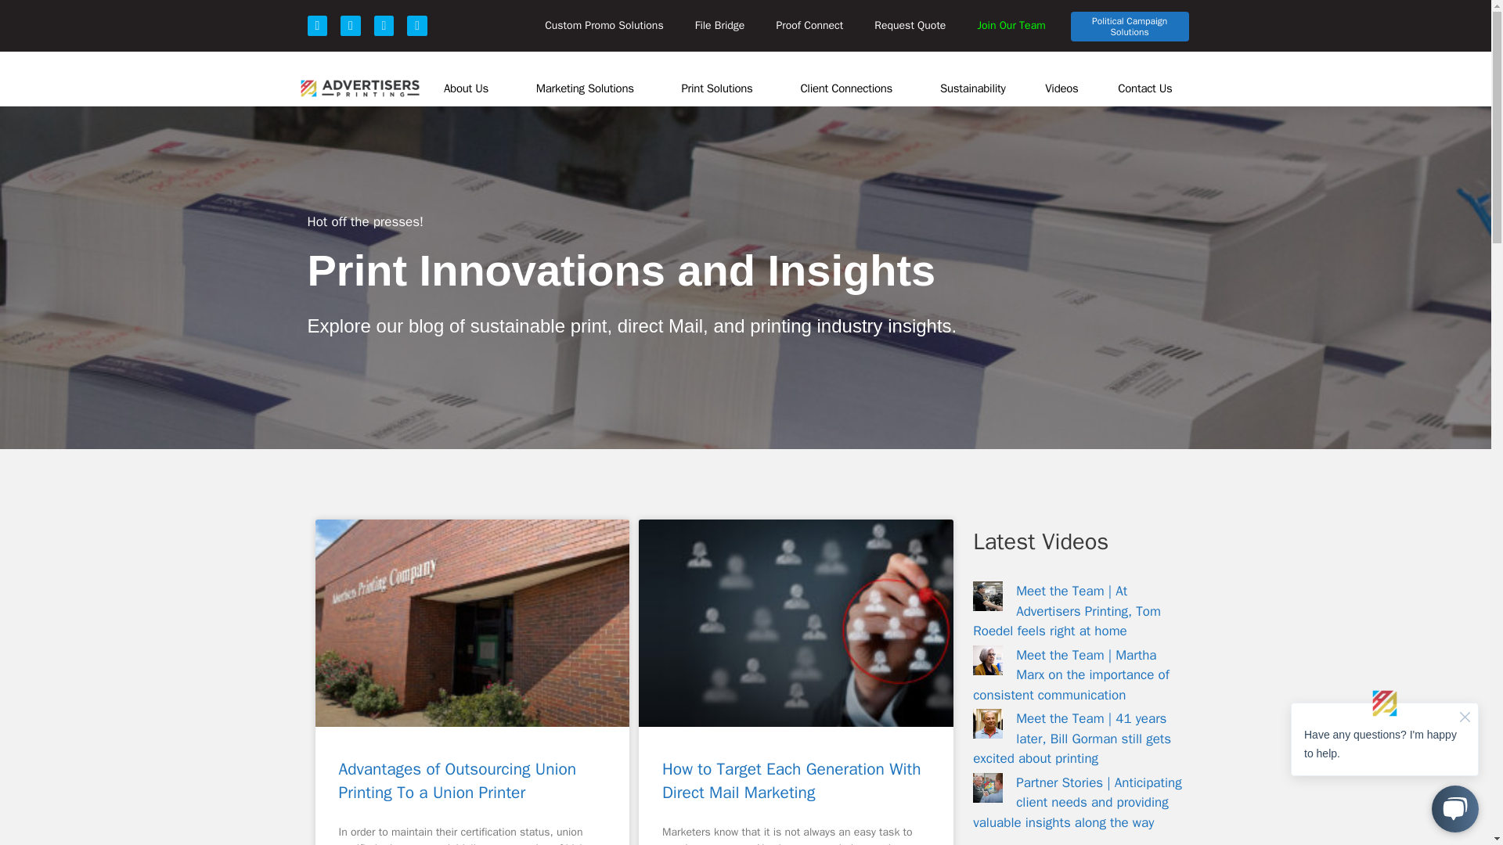  I want to click on Custom Promo Solutions, so click(604, 25).